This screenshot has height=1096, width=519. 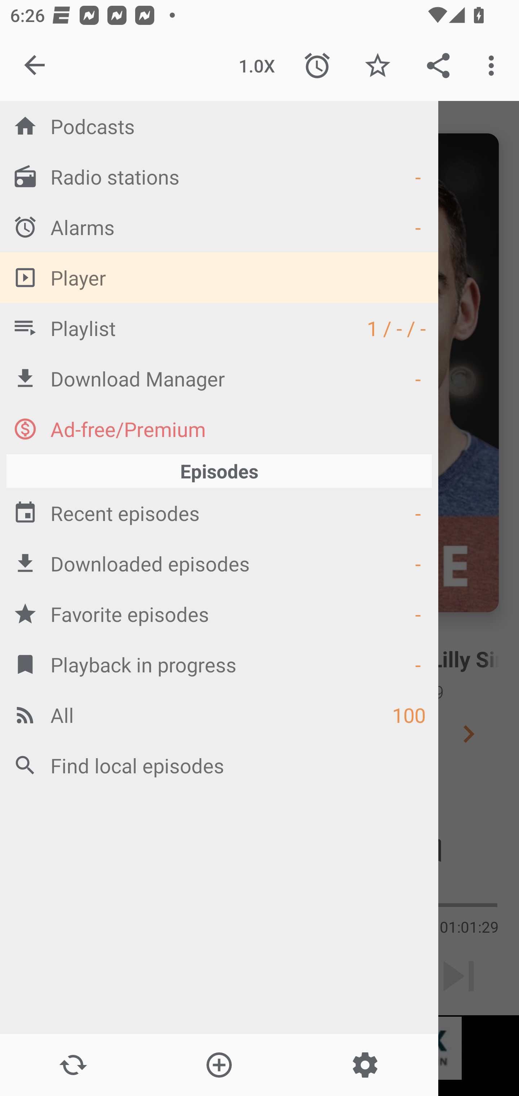 What do you see at coordinates (494, 66) in the screenshot?
I see `More options` at bounding box center [494, 66].